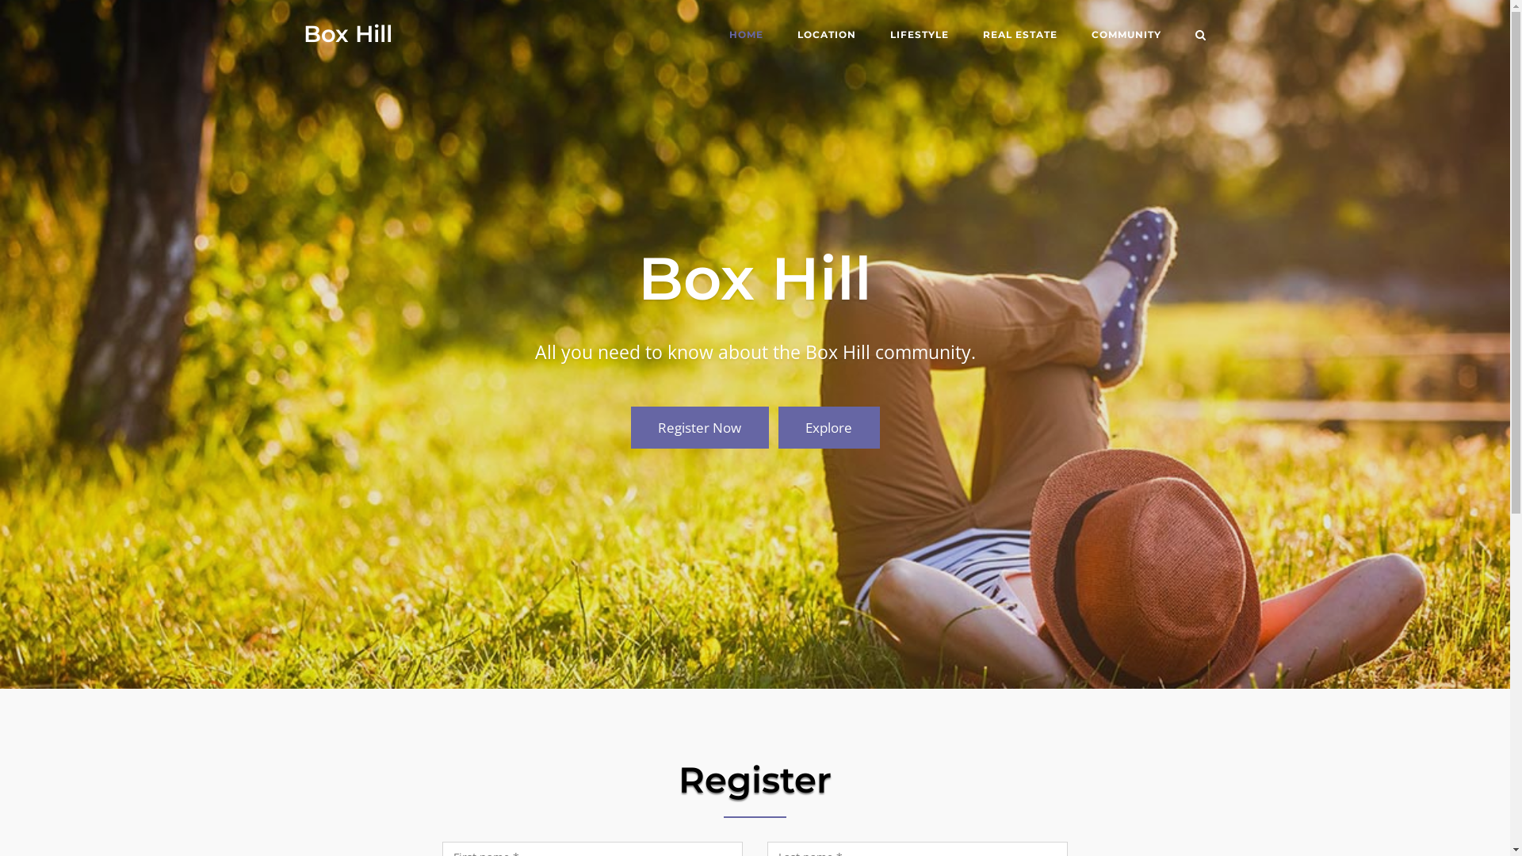  What do you see at coordinates (827, 36) in the screenshot?
I see `LOCATION` at bounding box center [827, 36].